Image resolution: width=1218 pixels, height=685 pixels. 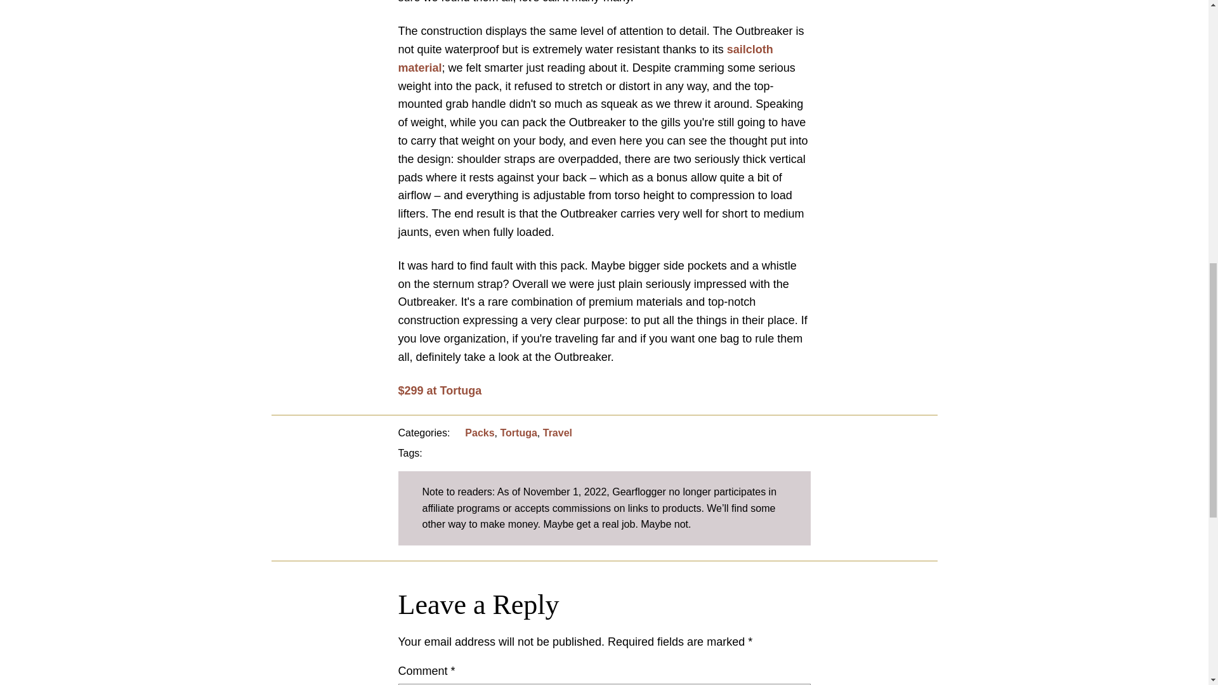 What do you see at coordinates (558, 433) in the screenshot?
I see `Travel` at bounding box center [558, 433].